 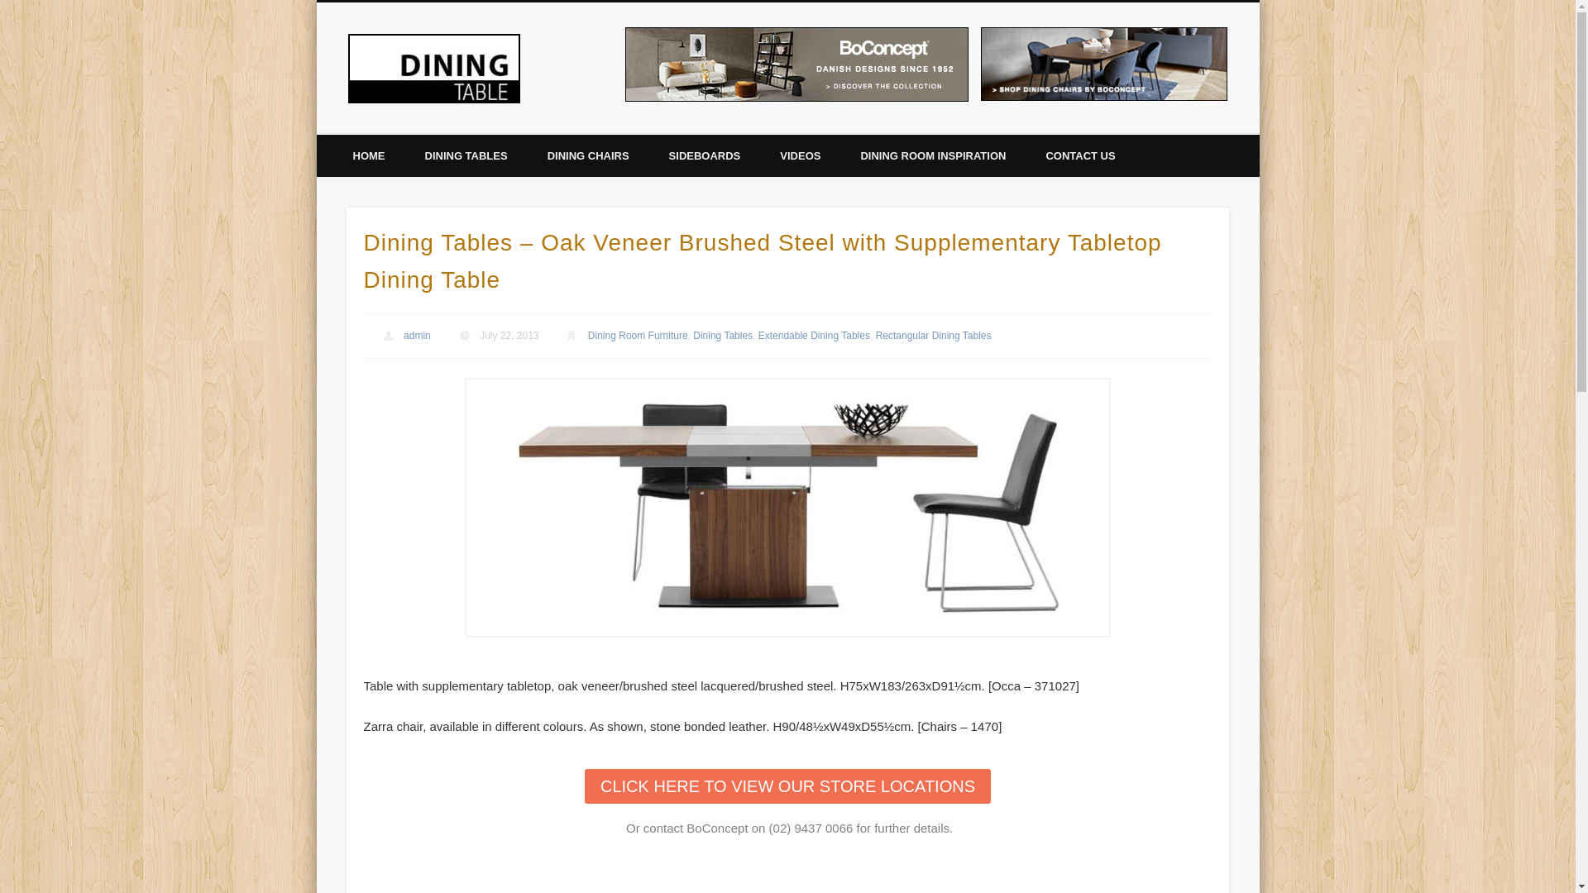 I want to click on auto accessories singapore, so click(x=1252, y=214).